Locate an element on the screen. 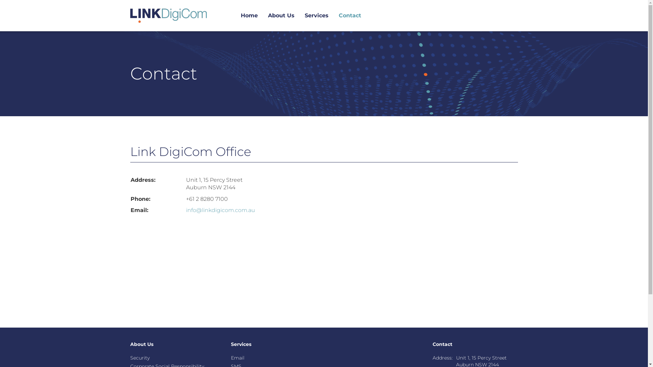 The height and width of the screenshot is (367, 653). About Us is located at coordinates (281, 16).